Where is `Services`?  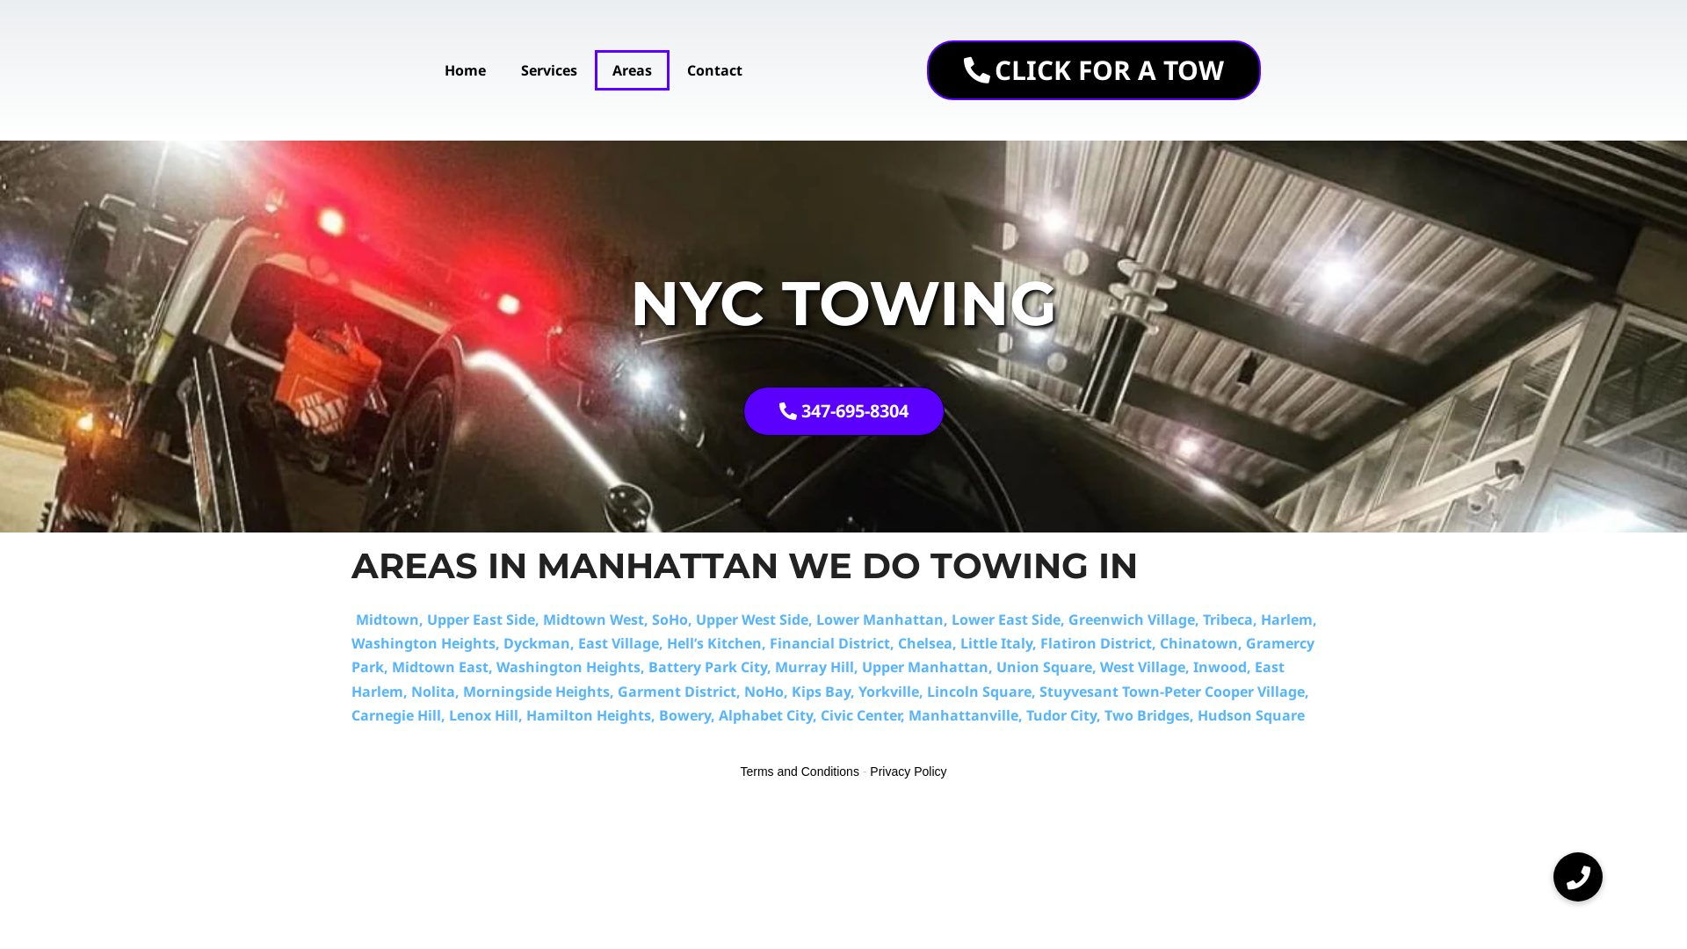
Services is located at coordinates (548, 70).